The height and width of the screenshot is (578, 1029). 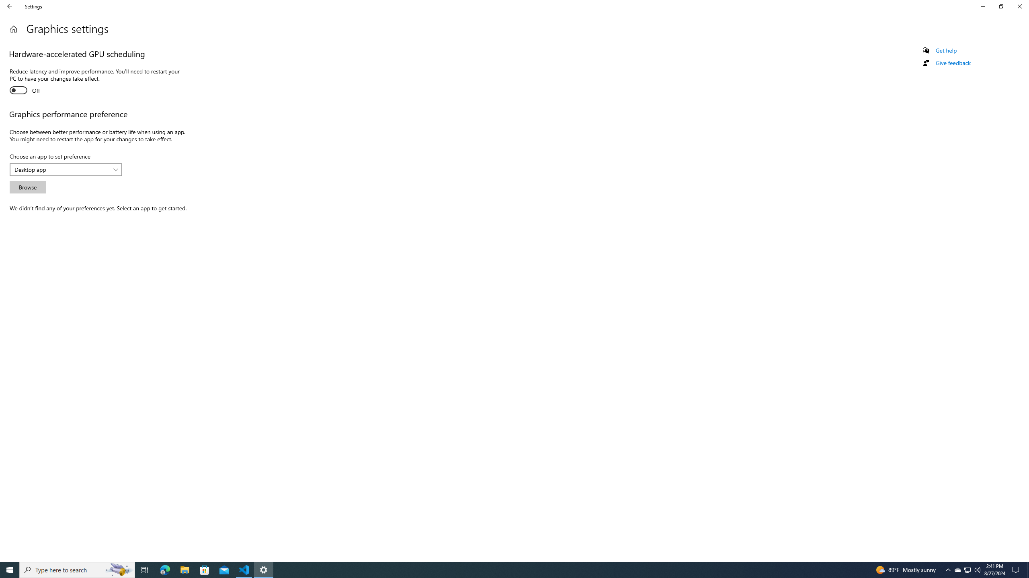 I want to click on Desktop app, so click(x=61, y=169).